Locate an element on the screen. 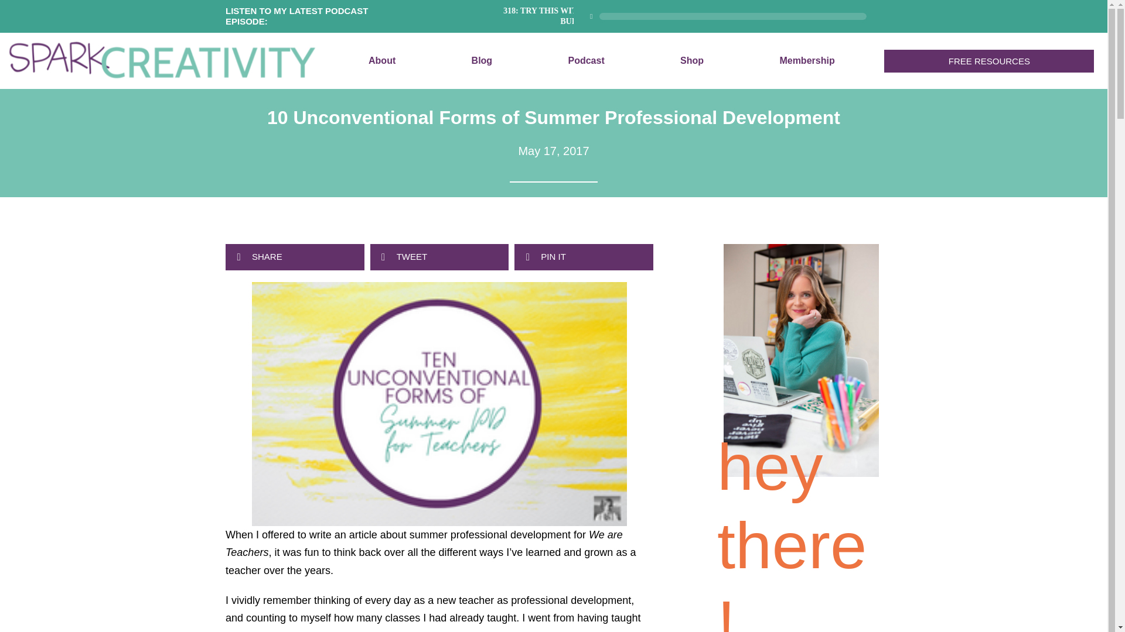 The width and height of the screenshot is (1125, 632). Membership is located at coordinates (807, 61).